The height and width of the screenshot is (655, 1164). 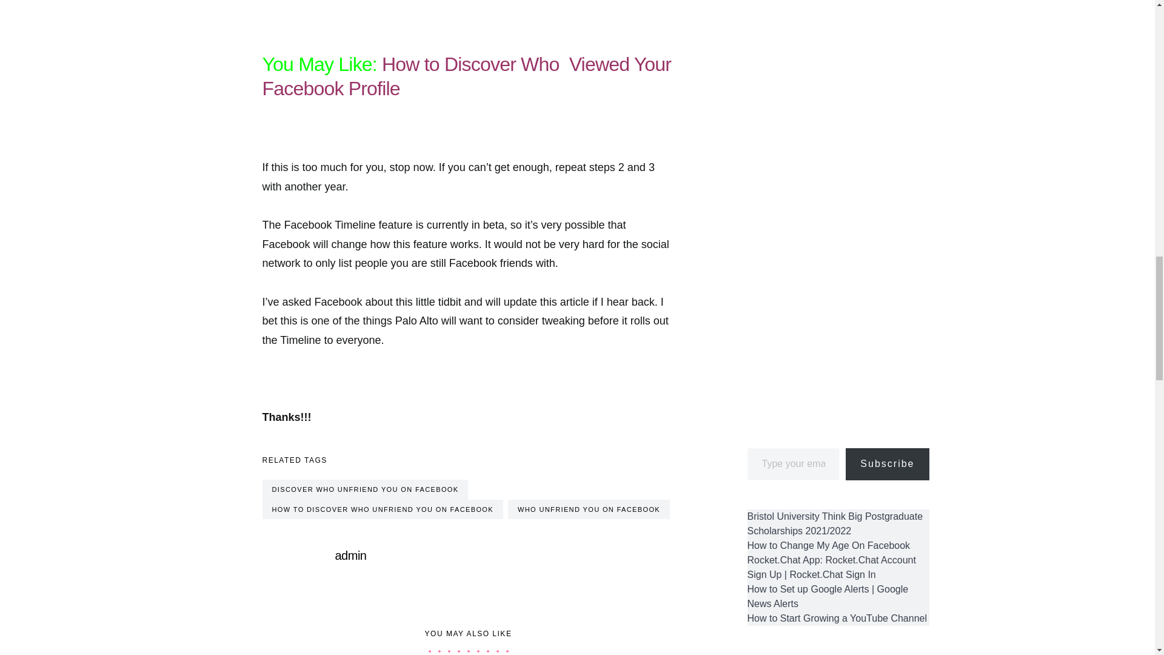 I want to click on DISCOVER WHO UNFRIEND YOU ON FACEBOOK, so click(x=365, y=489).